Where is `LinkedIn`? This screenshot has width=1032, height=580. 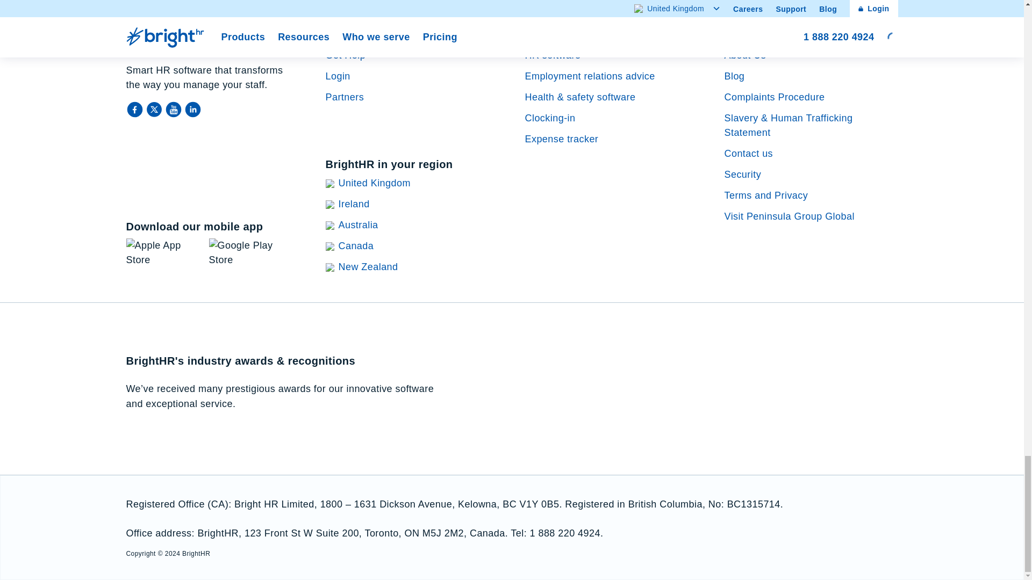 LinkedIn is located at coordinates (192, 110).